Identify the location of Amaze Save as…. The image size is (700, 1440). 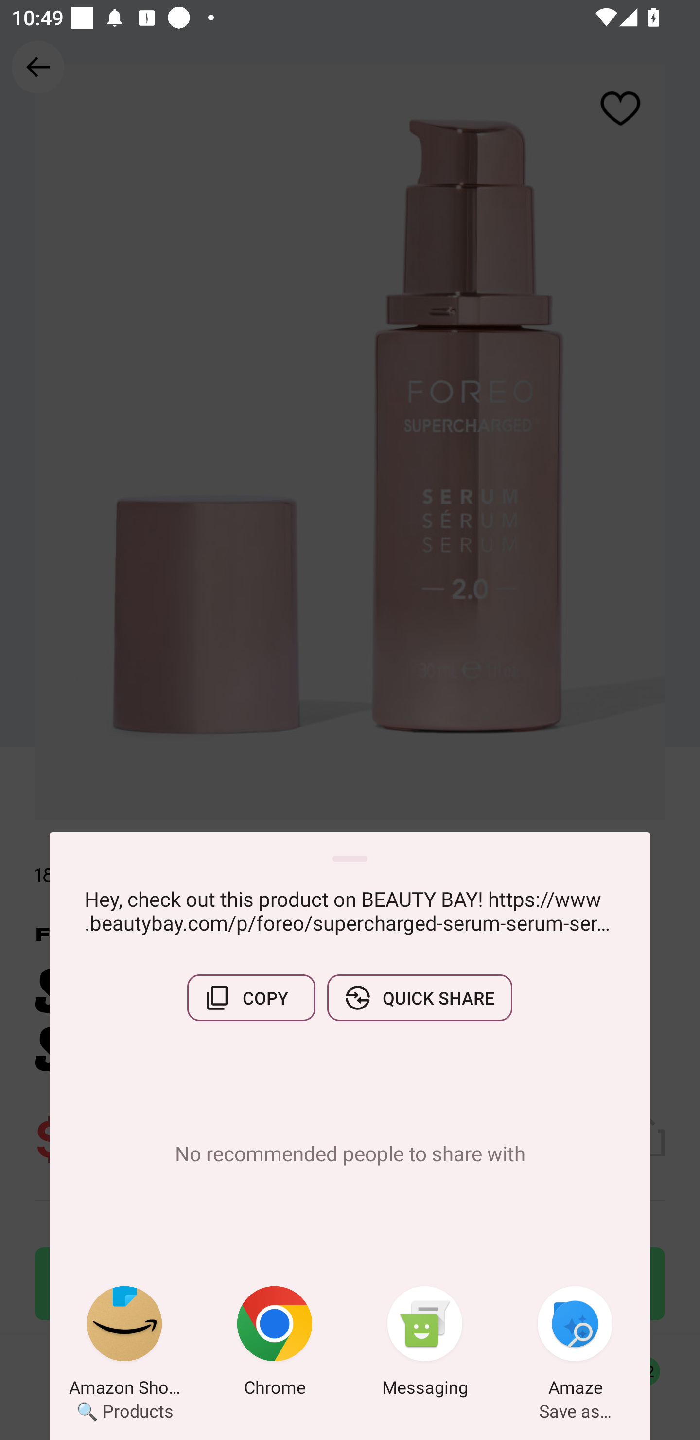
(575, 1344).